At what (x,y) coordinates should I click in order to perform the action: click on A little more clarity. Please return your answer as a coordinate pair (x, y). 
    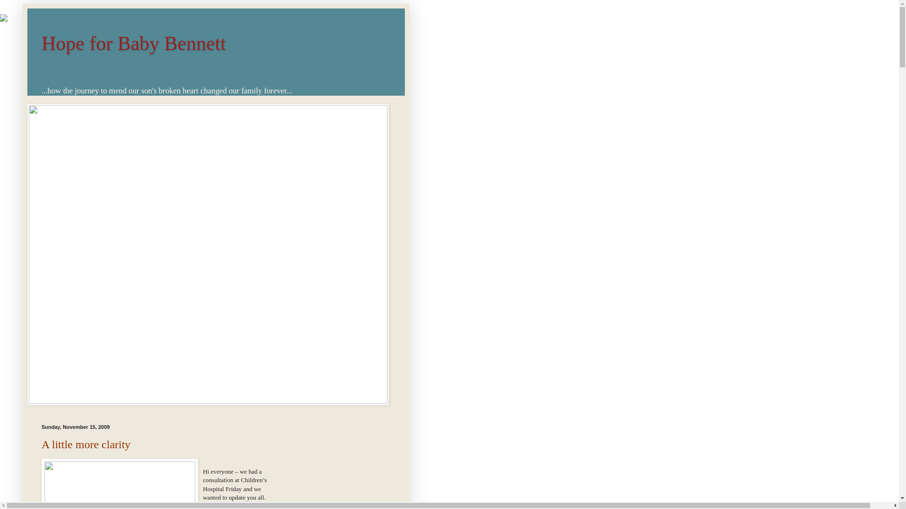
    Looking at the image, I should click on (86, 444).